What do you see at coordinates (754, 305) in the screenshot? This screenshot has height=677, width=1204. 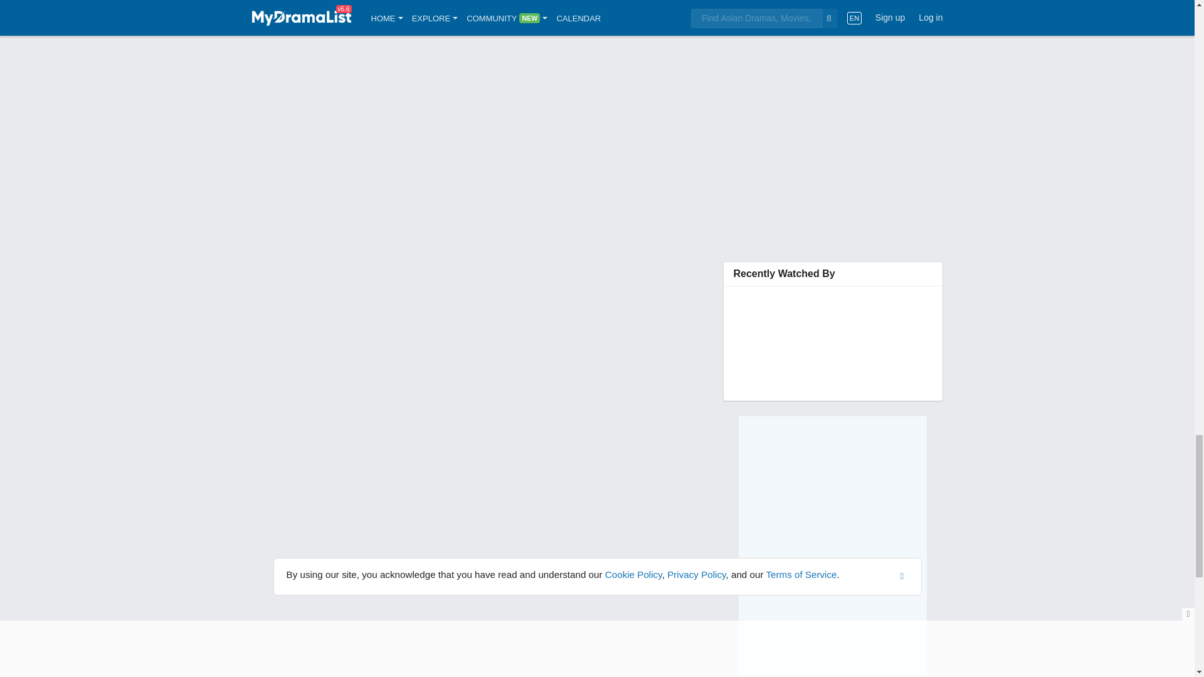 I see `SyiedaZ` at bounding box center [754, 305].